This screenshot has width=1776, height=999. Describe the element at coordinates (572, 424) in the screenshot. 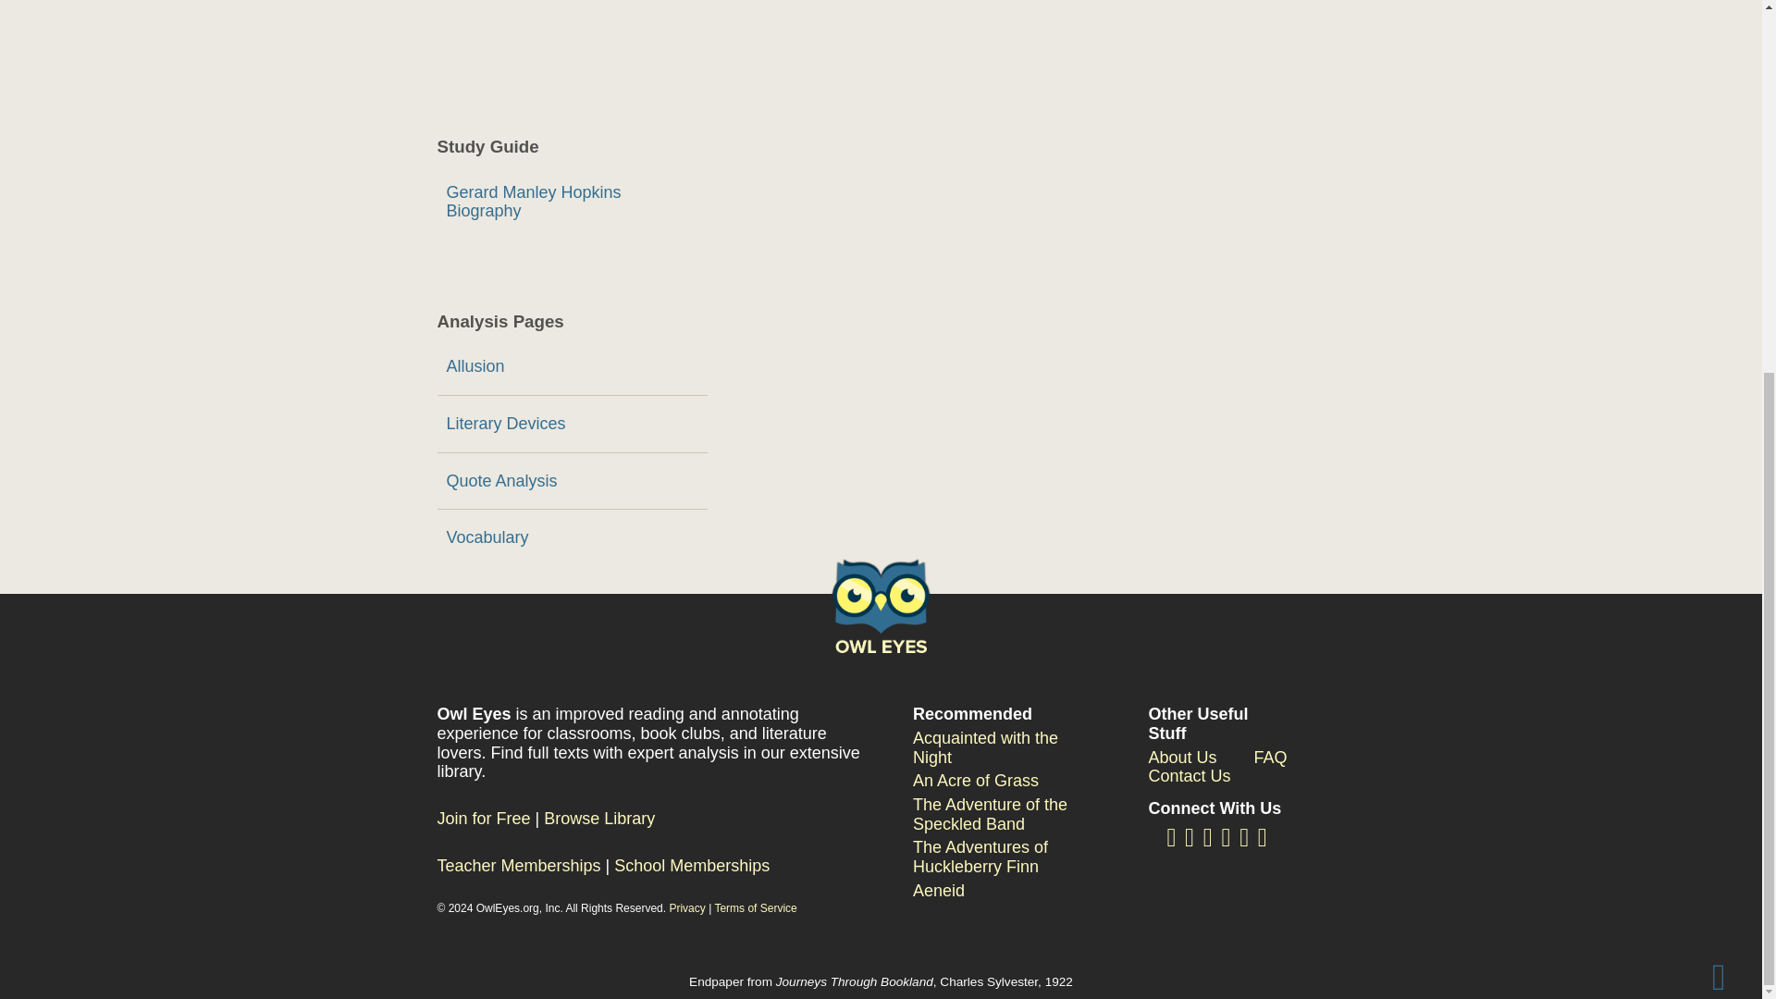

I see `The Caged Skylark Literary Devices` at that location.